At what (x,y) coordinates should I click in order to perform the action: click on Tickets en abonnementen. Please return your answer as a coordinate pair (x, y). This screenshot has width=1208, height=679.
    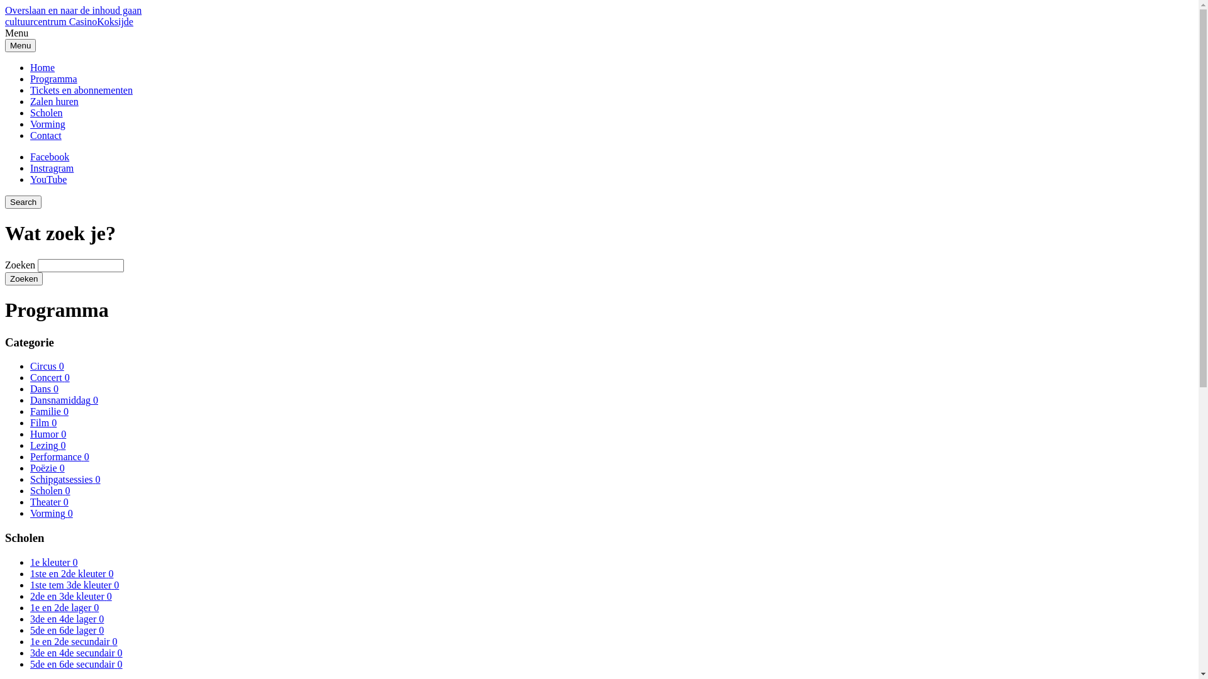
    Looking at the image, I should click on (82, 91).